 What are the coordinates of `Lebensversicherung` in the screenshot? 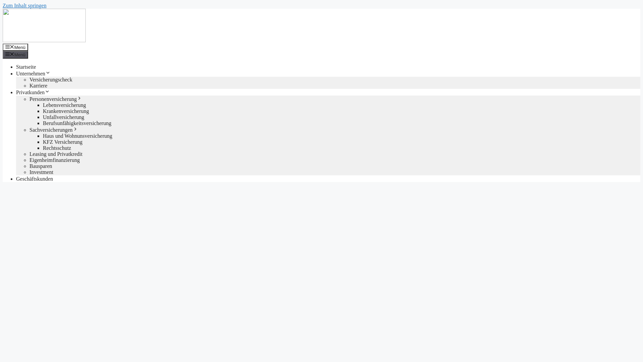 It's located at (64, 105).